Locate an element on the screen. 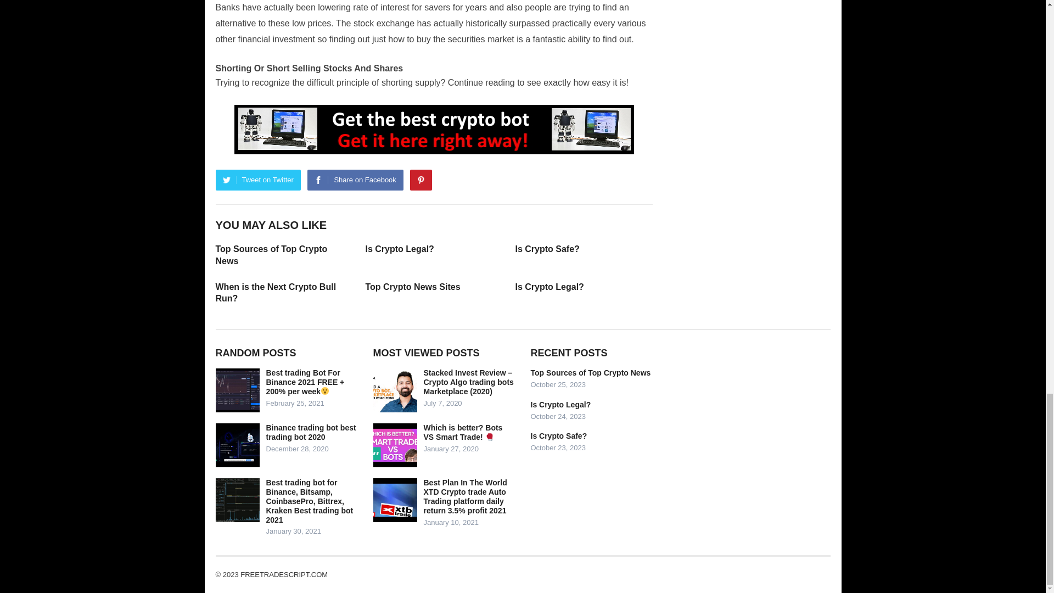  Tweet on Twitter is located at coordinates (257, 180).